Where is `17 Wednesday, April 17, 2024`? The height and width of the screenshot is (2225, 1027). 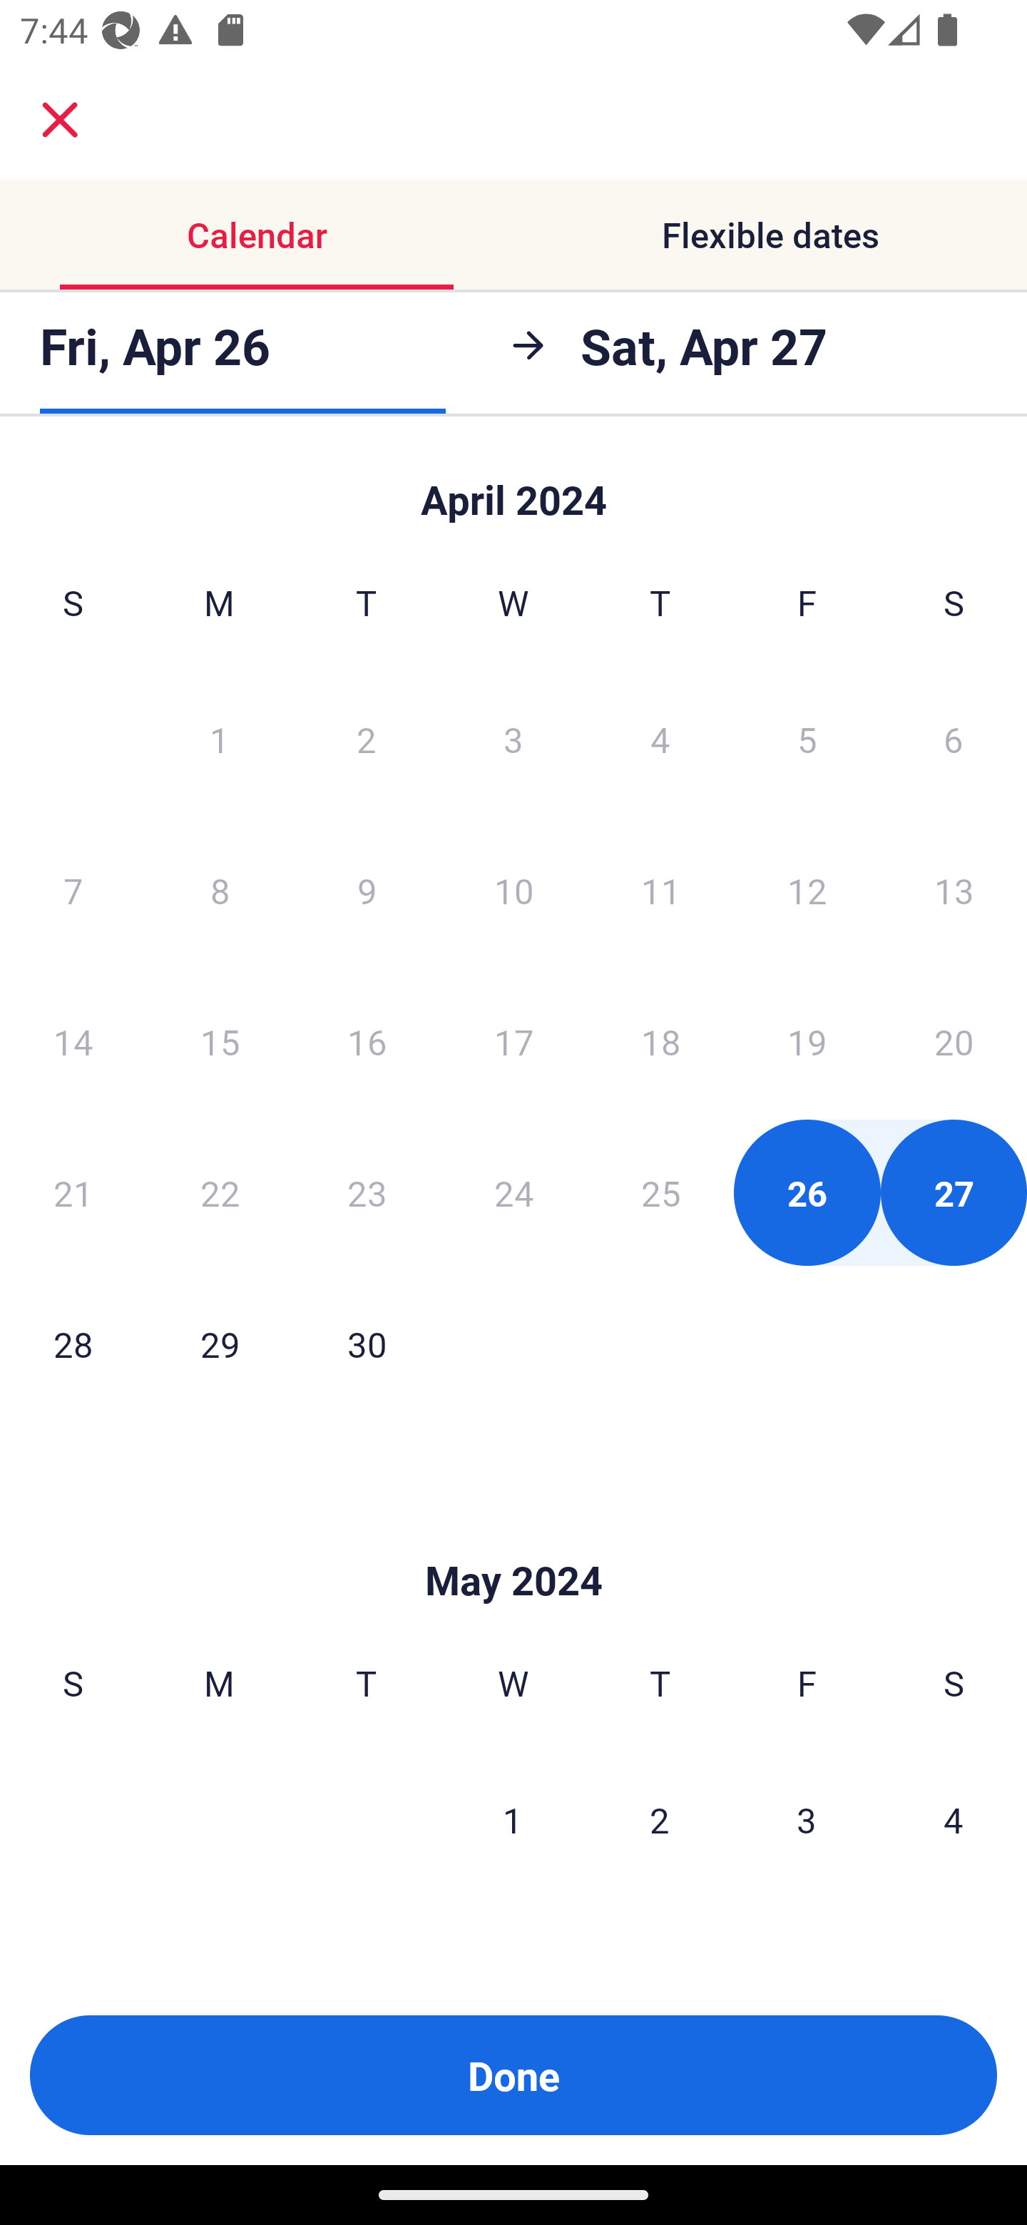 17 Wednesday, April 17, 2024 is located at coordinates (513, 1041).